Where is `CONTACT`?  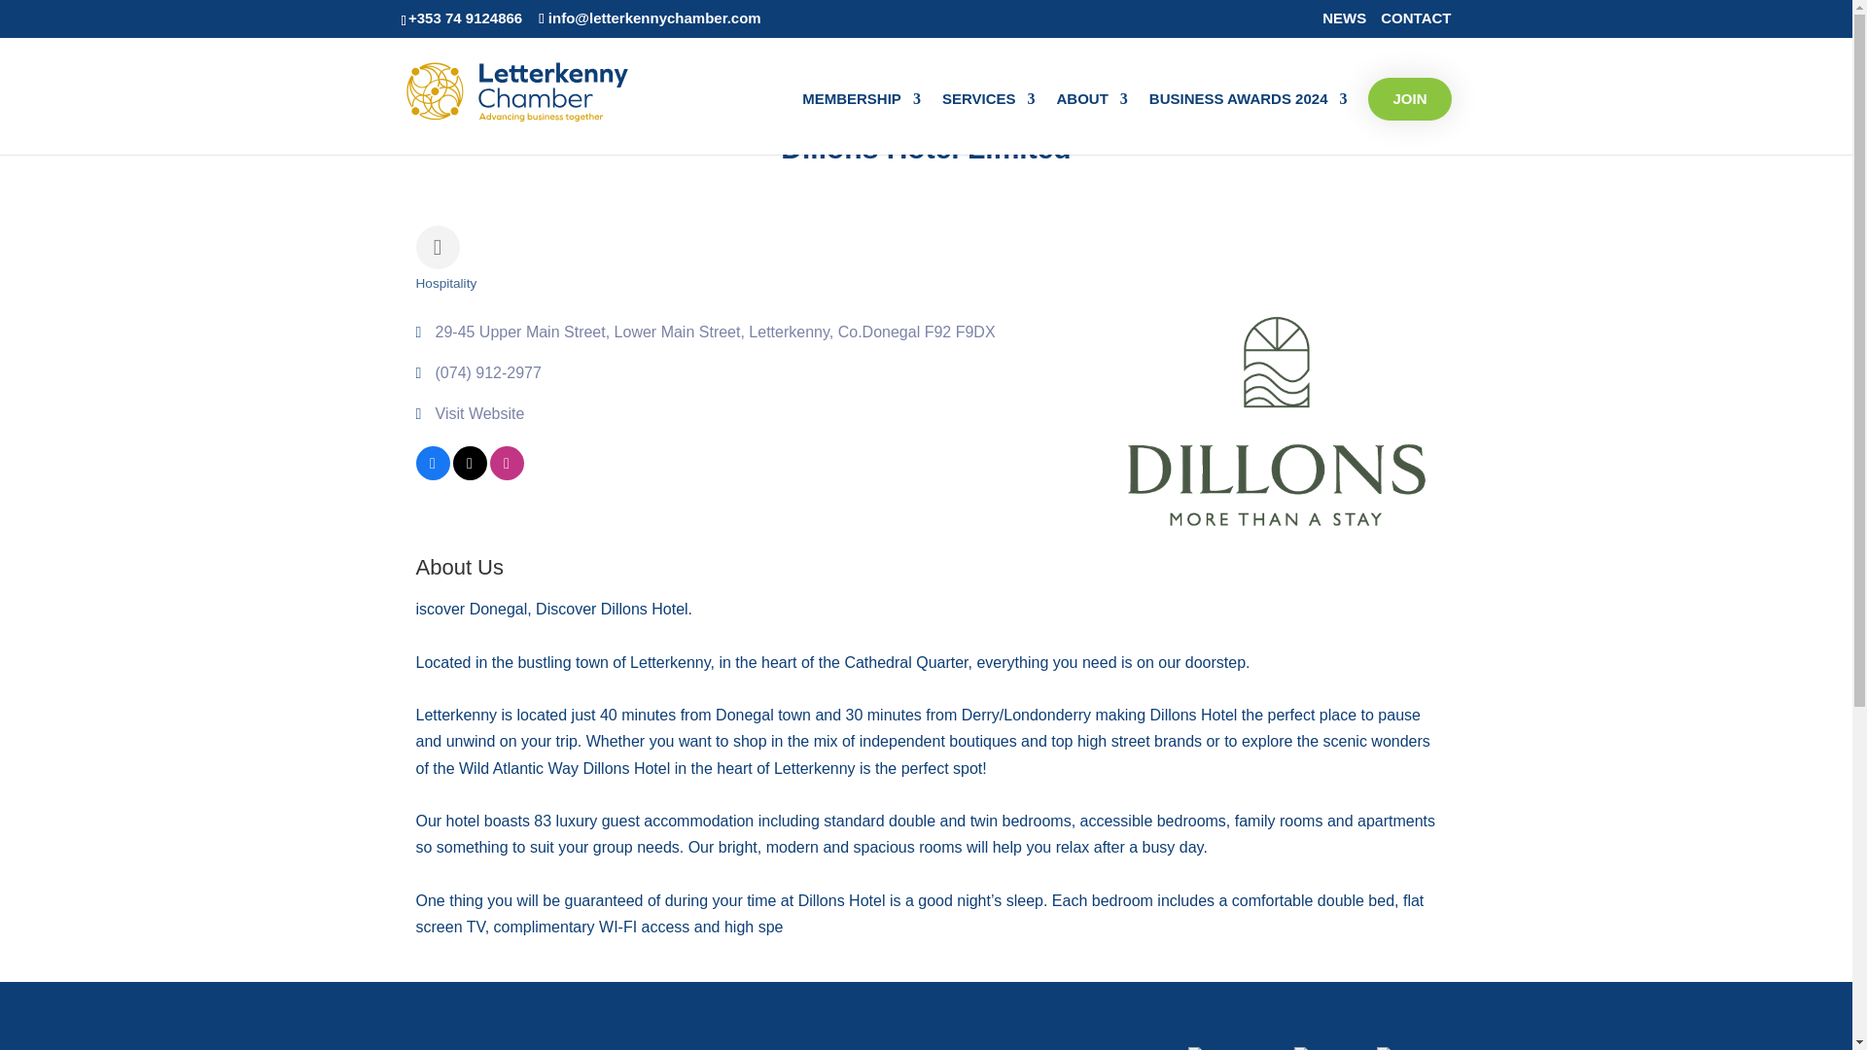
CONTACT is located at coordinates (1416, 22).